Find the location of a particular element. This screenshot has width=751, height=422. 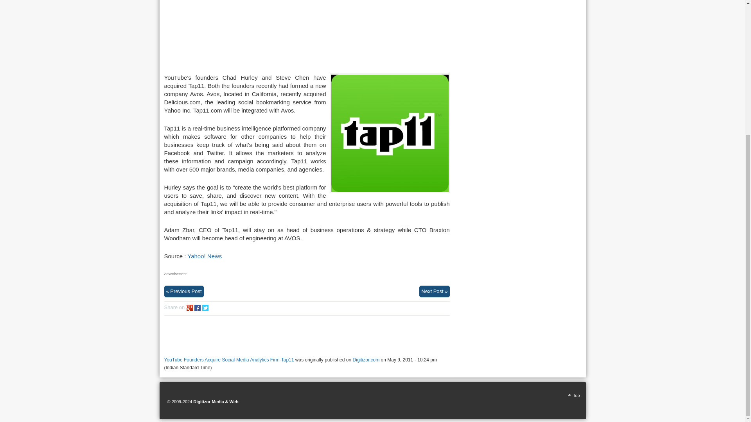

Top is located at coordinates (573, 395).